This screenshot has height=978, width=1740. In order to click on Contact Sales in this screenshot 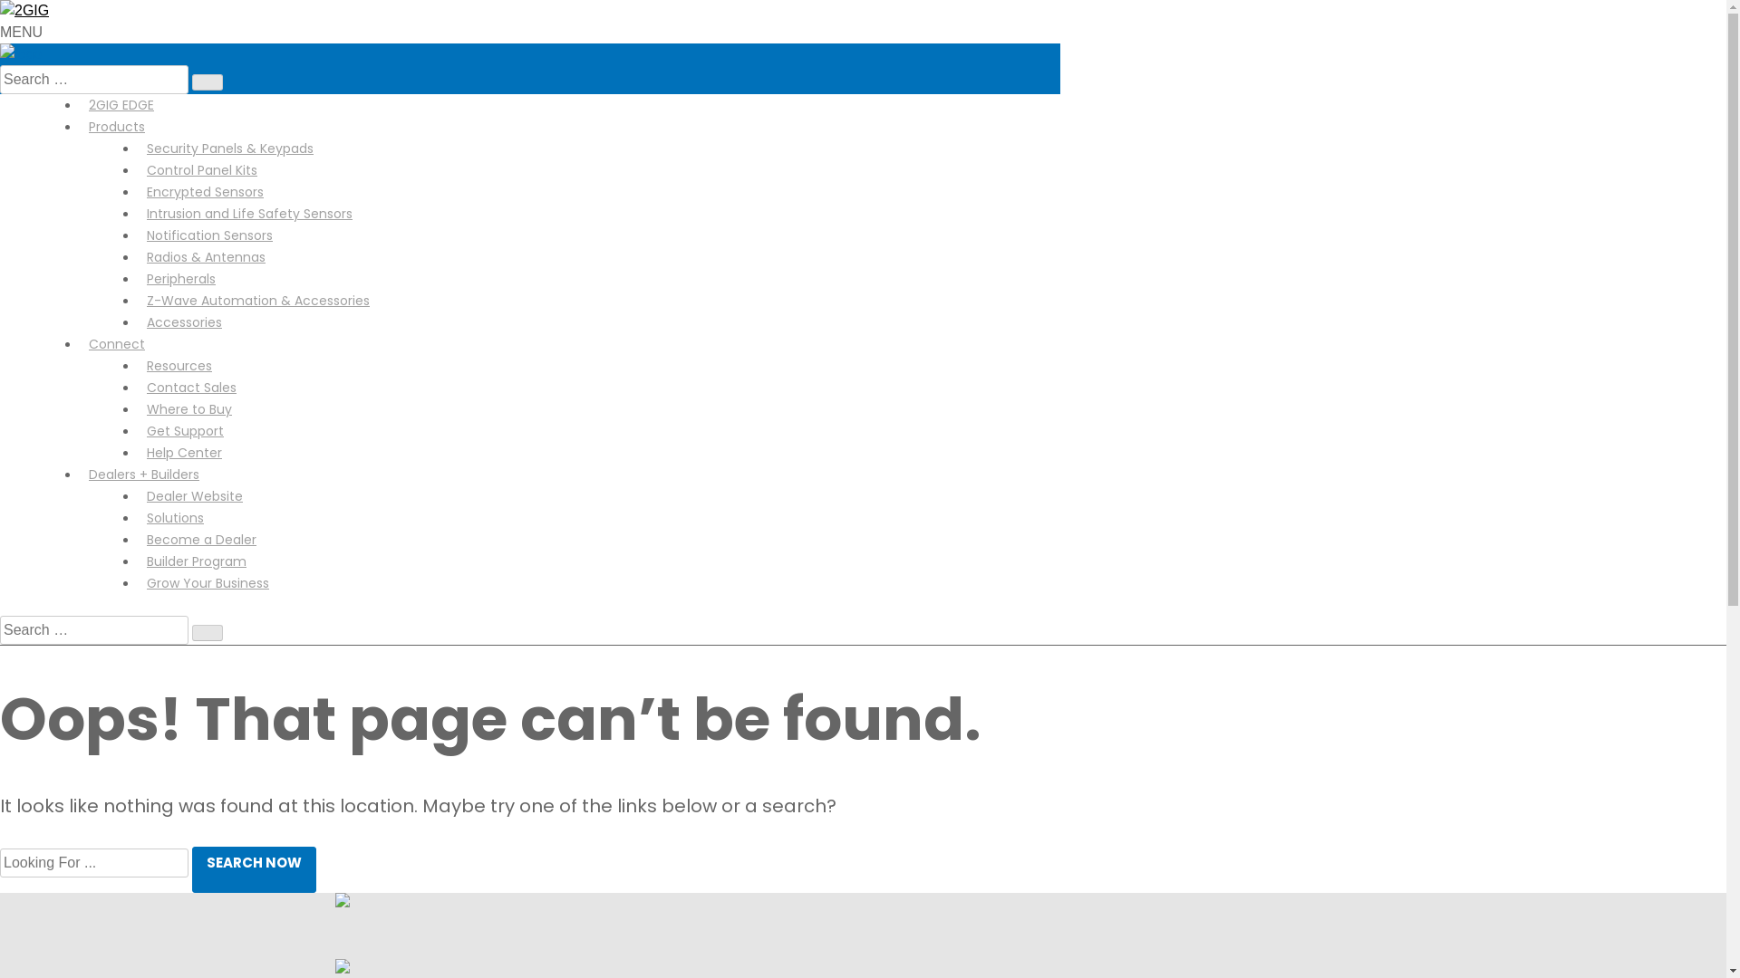, I will do `click(192, 388)`.